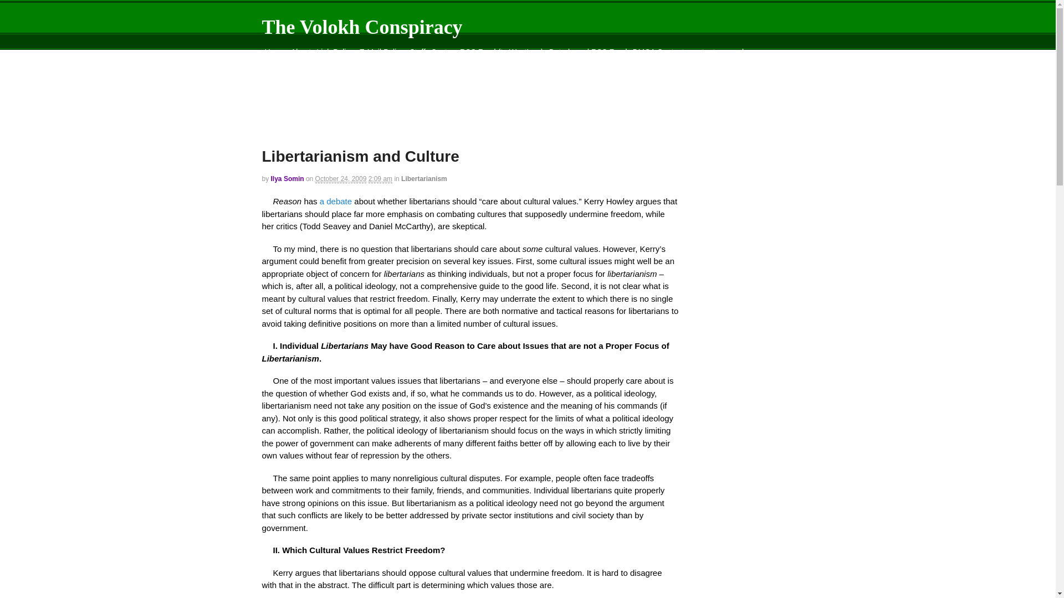  Describe the element at coordinates (380, 179) in the screenshot. I see `2009-10-24T02:09:01-0400` at that location.